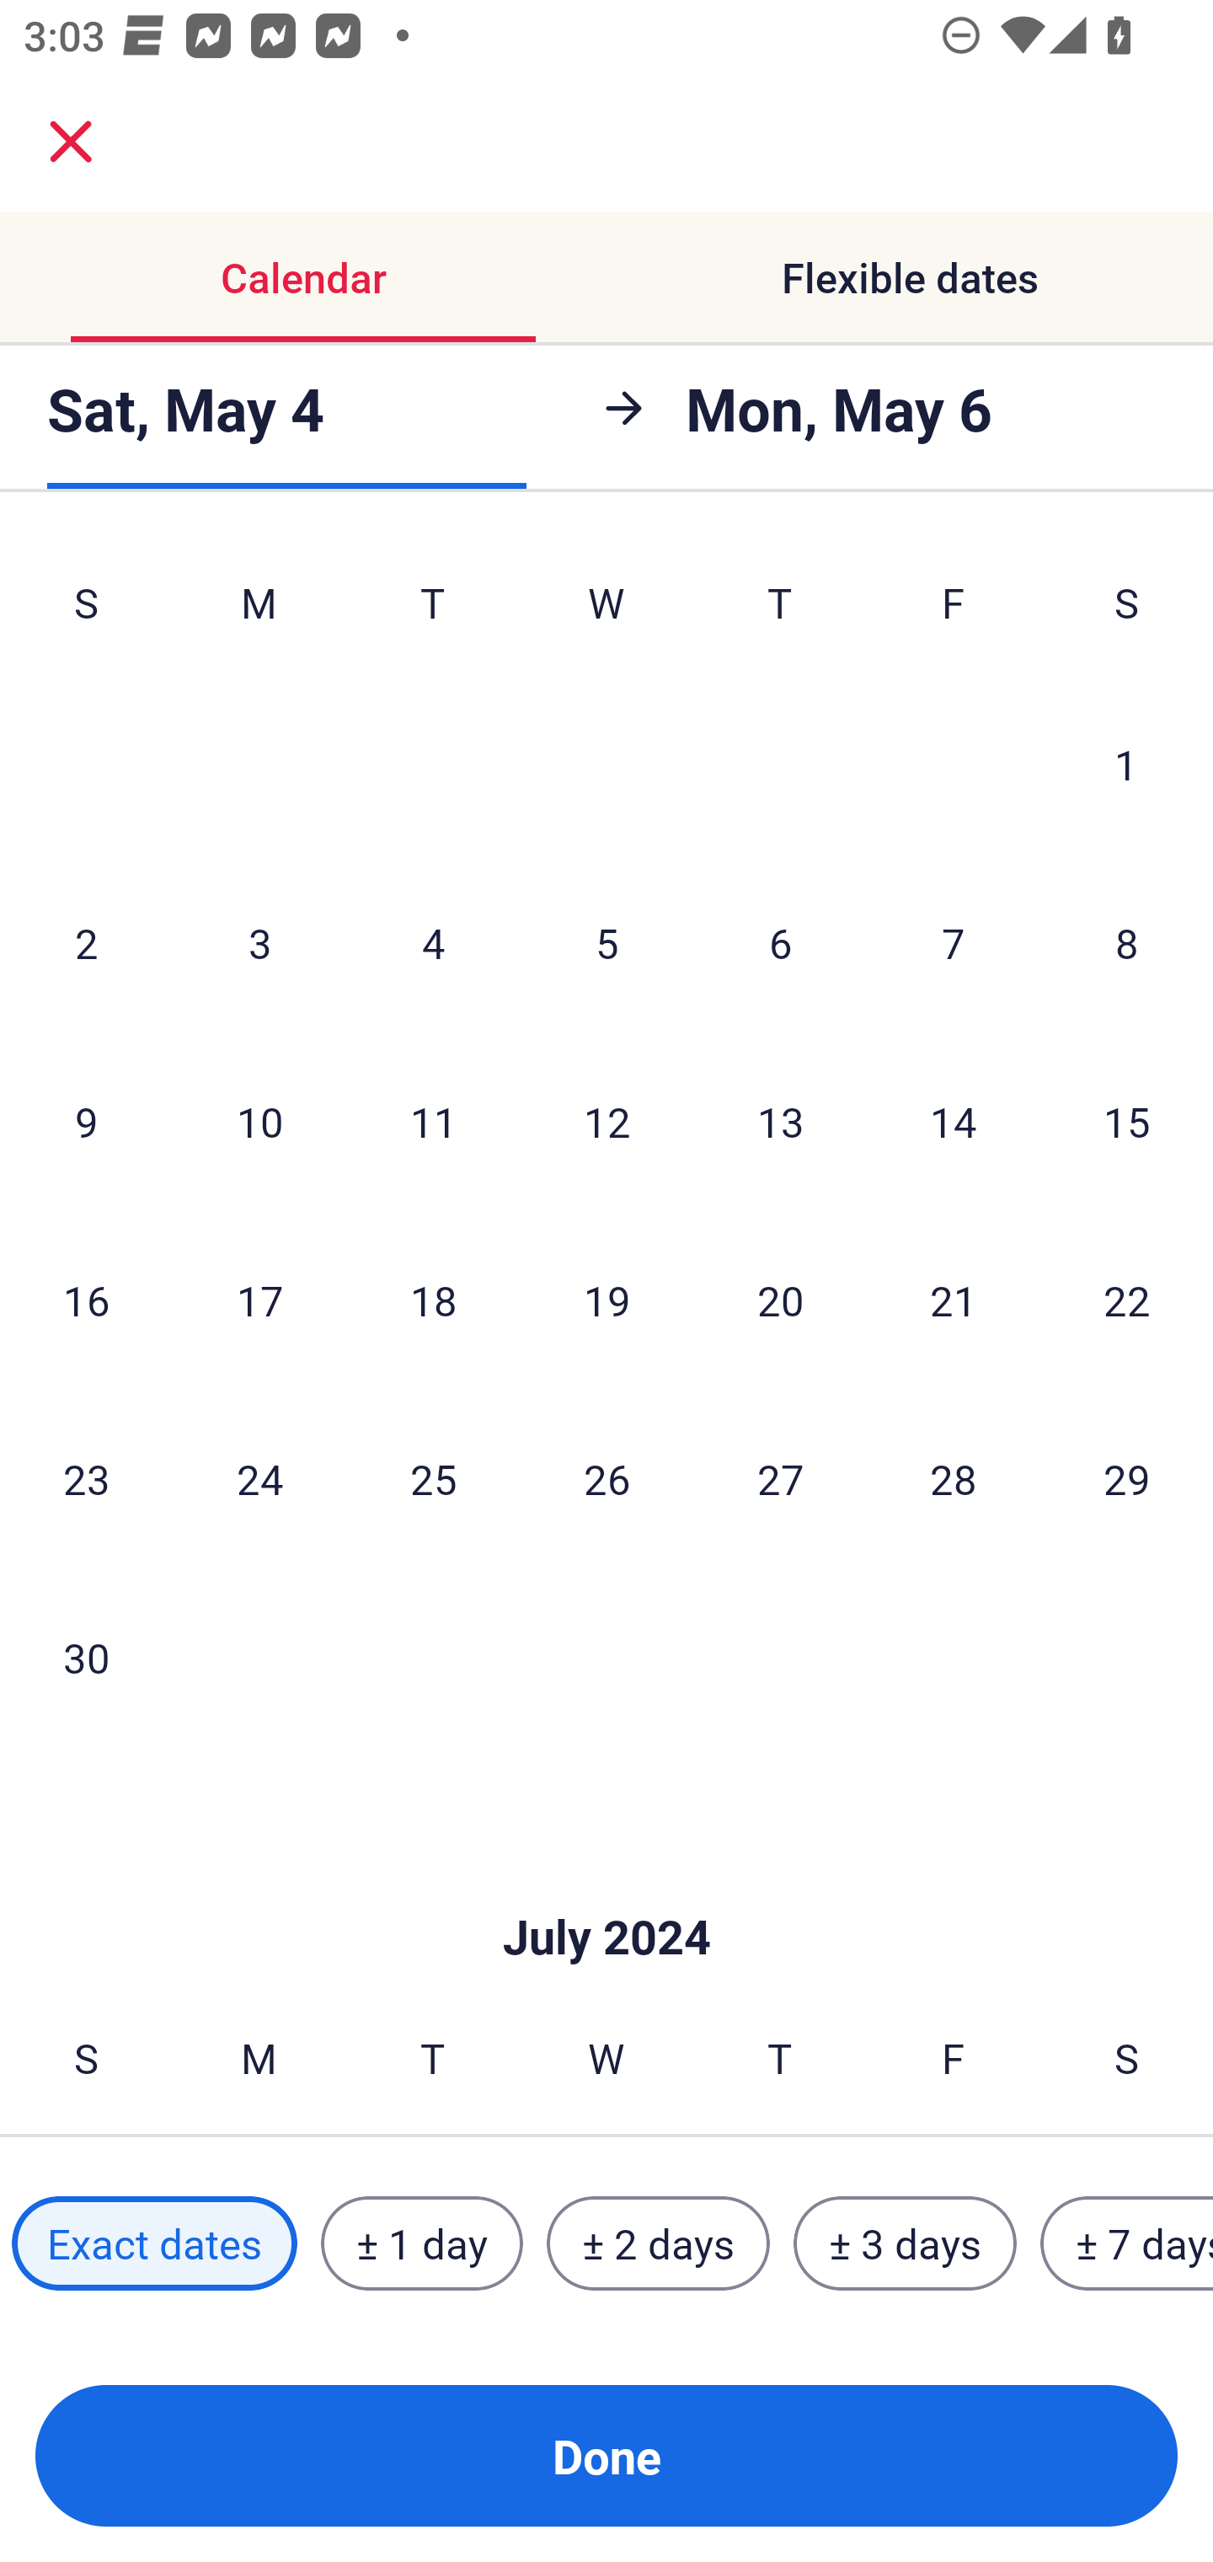 The width and height of the screenshot is (1213, 2562). I want to click on 8 Saturday, June 8, 2024, so click(1127, 942).